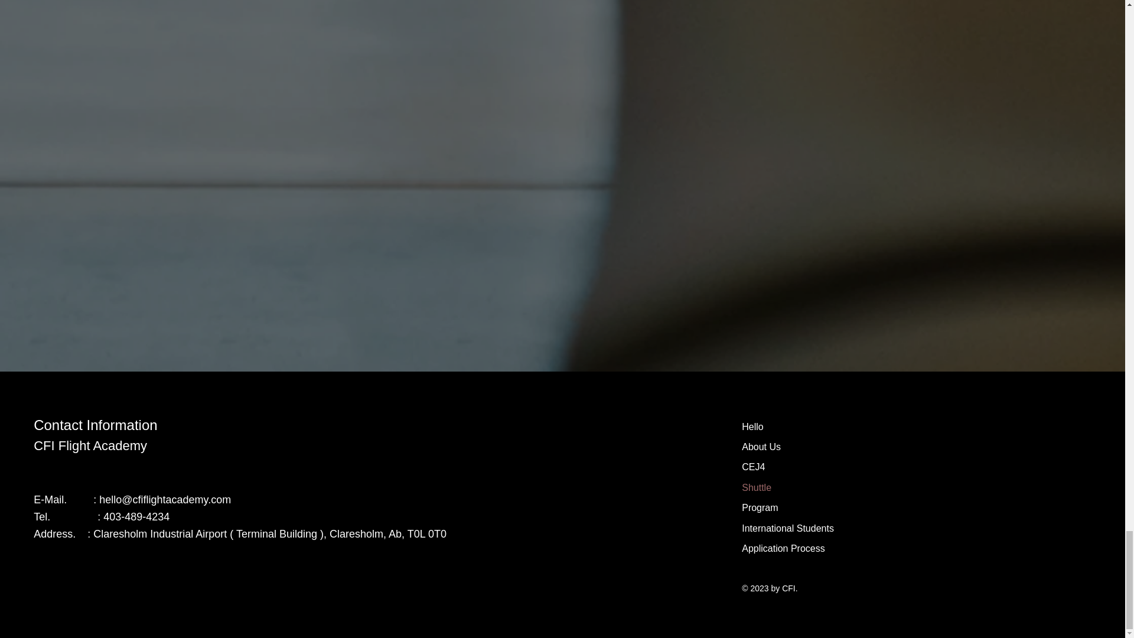 This screenshot has width=1134, height=638. I want to click on About Us, so click(789, 447).